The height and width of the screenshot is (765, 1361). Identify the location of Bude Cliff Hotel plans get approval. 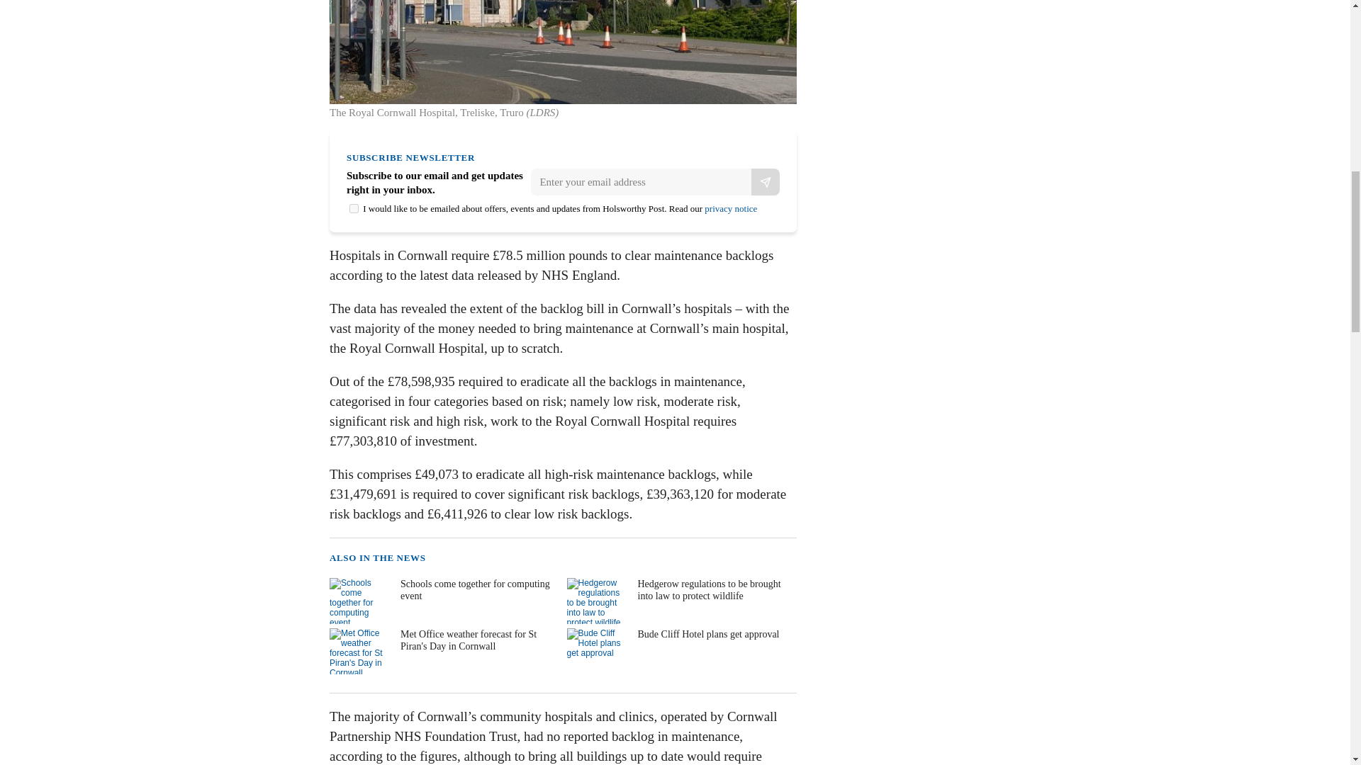
(680, 650).